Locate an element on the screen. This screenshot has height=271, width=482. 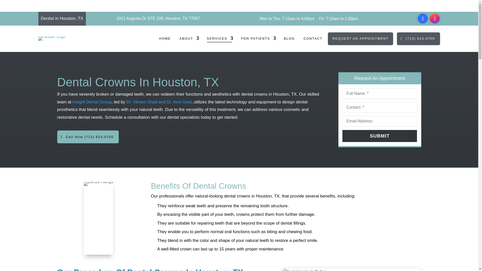
Follow on Instagram is located at coordinates (435, 19).